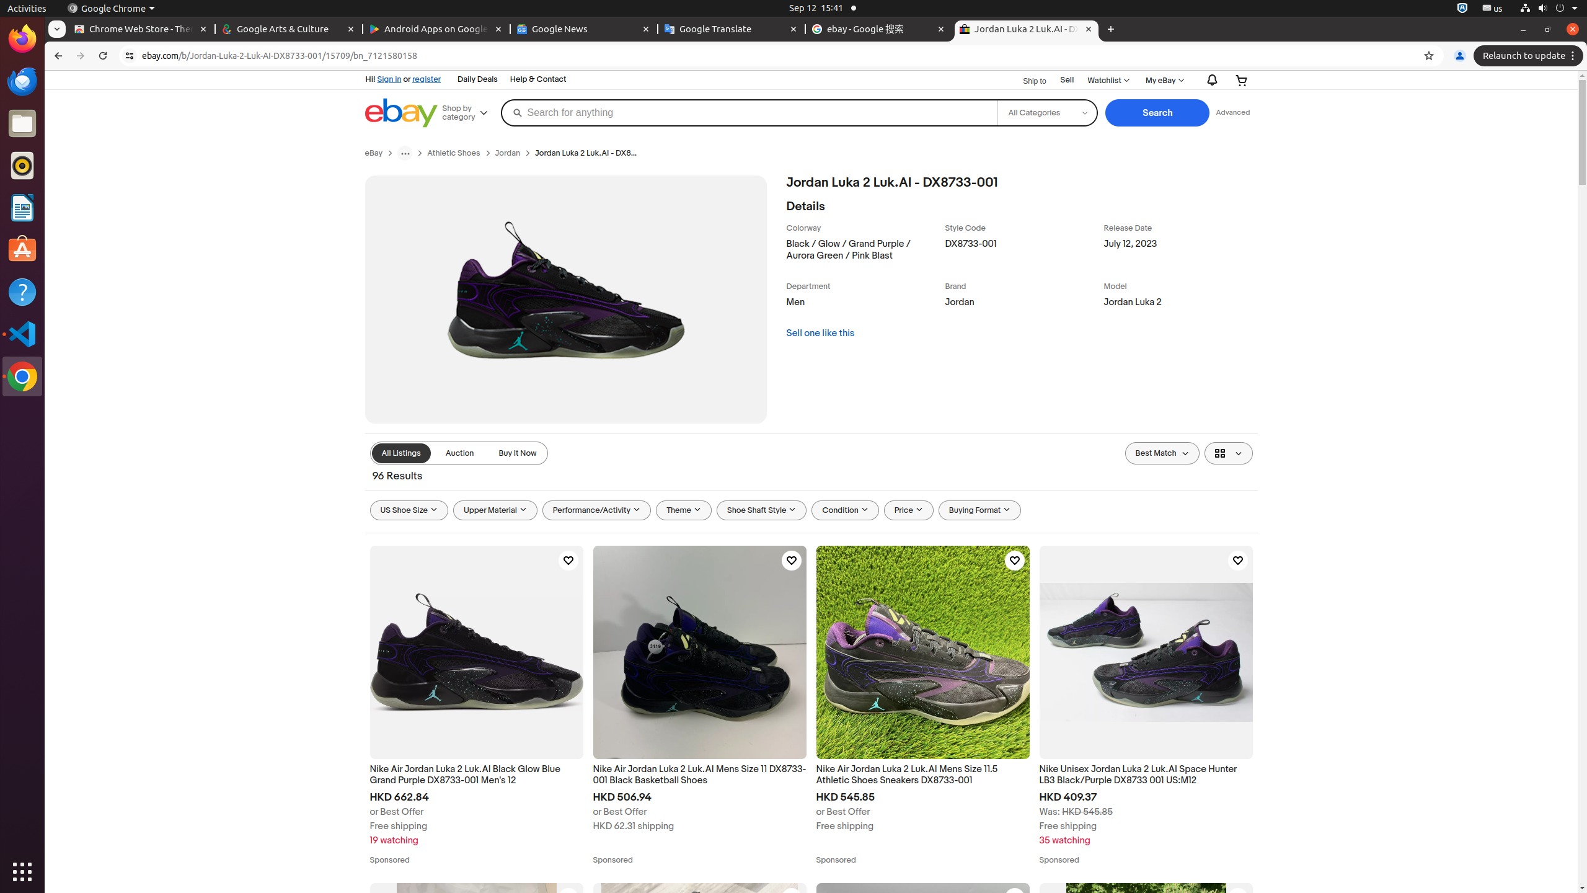 This screenshot has height=893, width=1587. I want to click on Files, so click(22, 124).